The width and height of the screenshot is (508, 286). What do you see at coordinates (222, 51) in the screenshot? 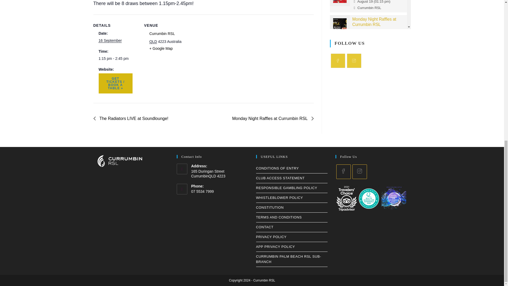
I see `Google maps iframe displaying the address to Currumbin RSL` at bounding box center [222, 51].